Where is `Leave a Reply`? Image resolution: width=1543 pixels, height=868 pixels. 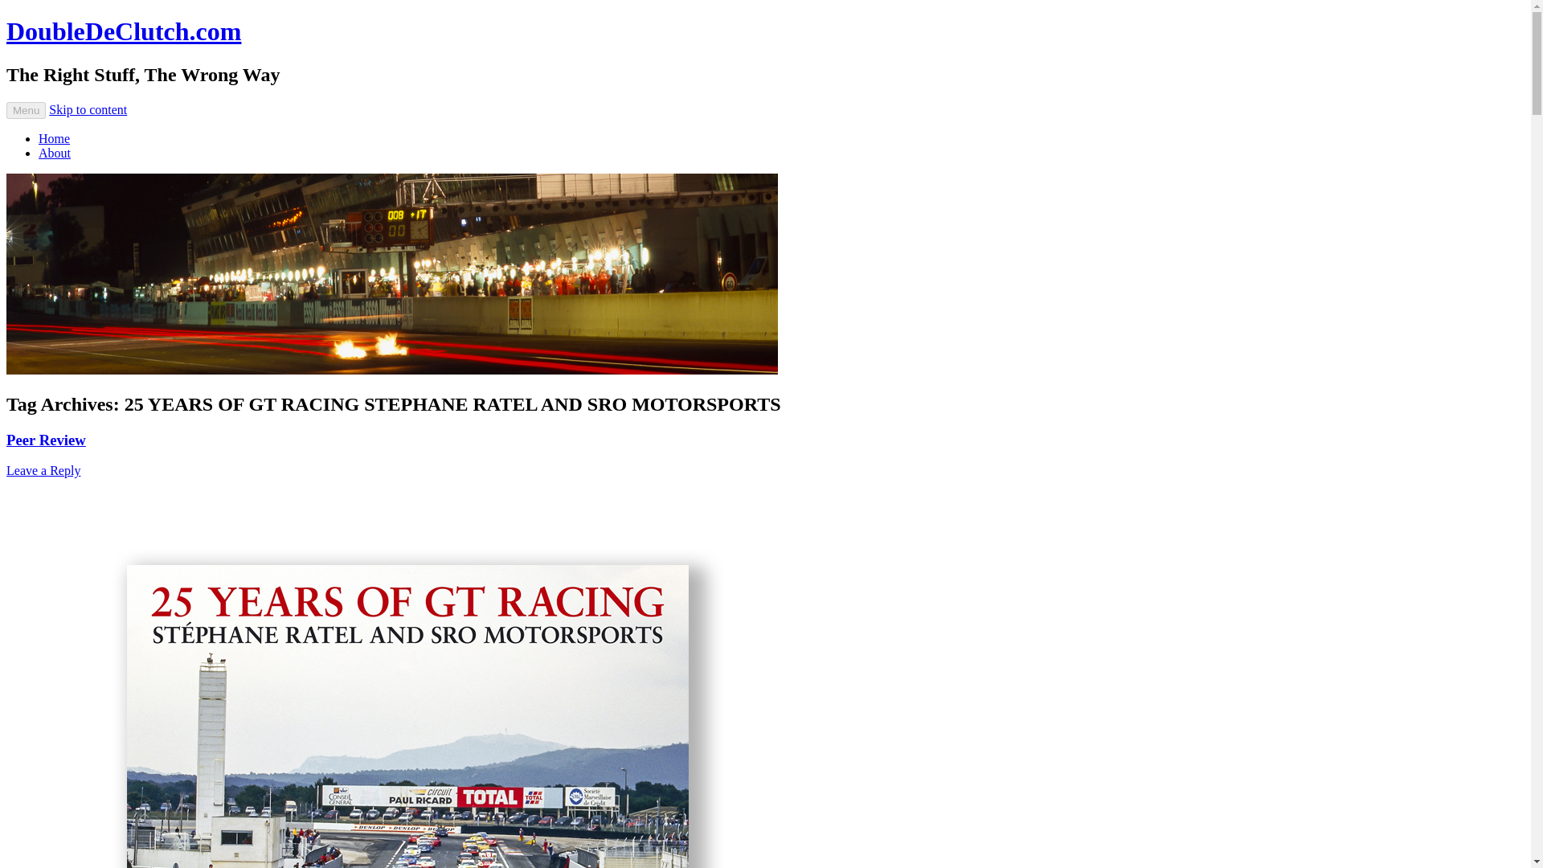 Leave a Reply is located at coordinates (43, 470).